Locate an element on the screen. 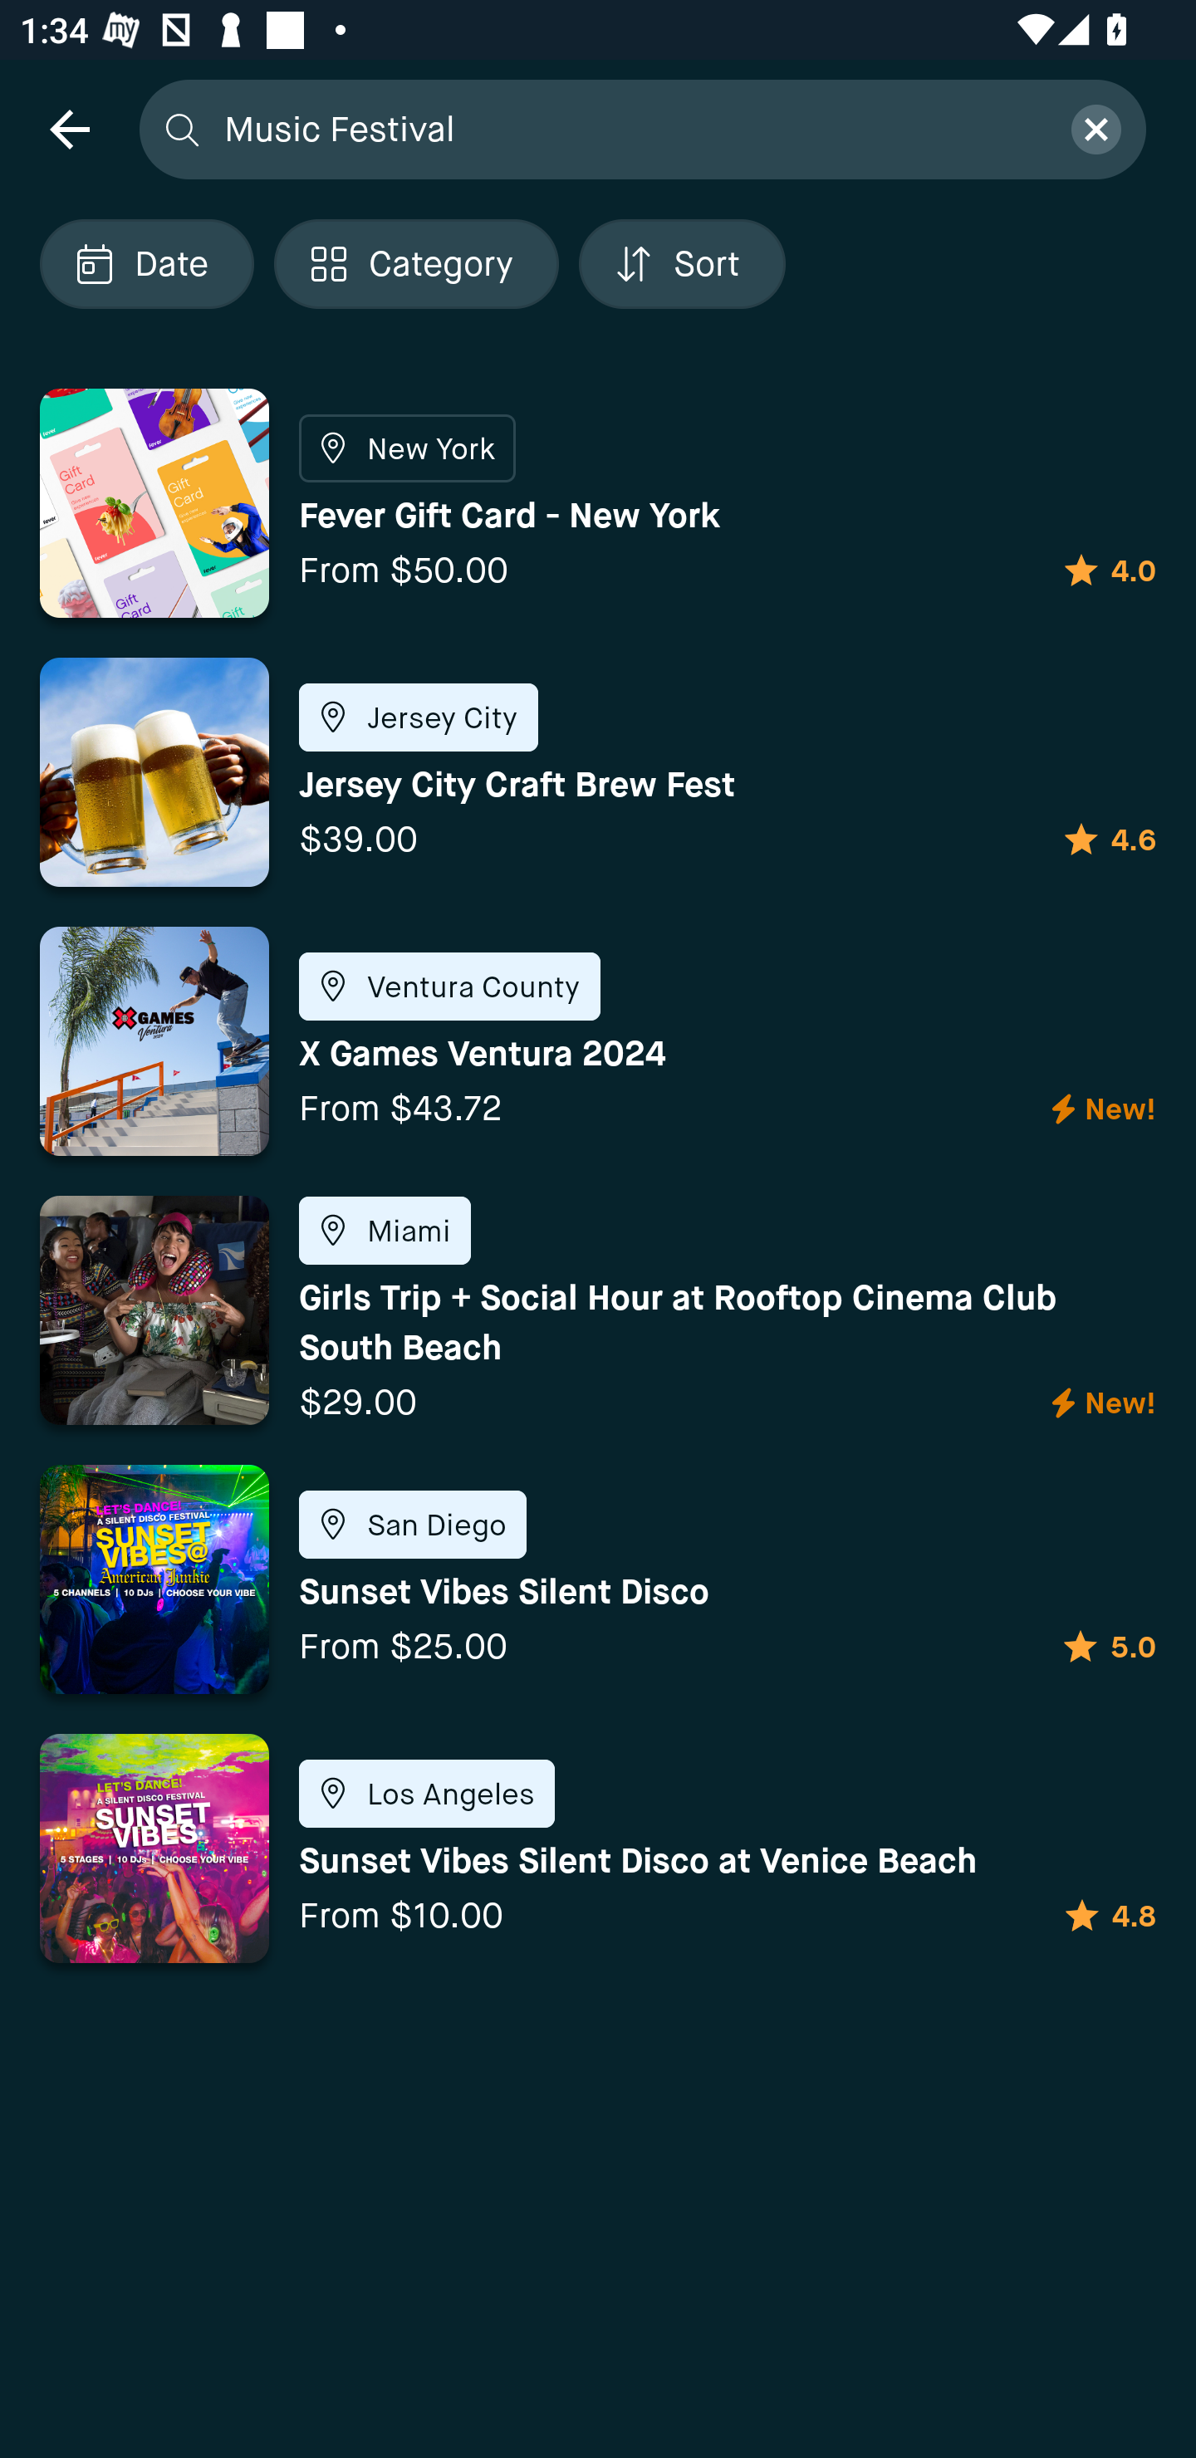 This screenshot has height=2458, width=1196. navigation icon is located at coordinates (69, 128).